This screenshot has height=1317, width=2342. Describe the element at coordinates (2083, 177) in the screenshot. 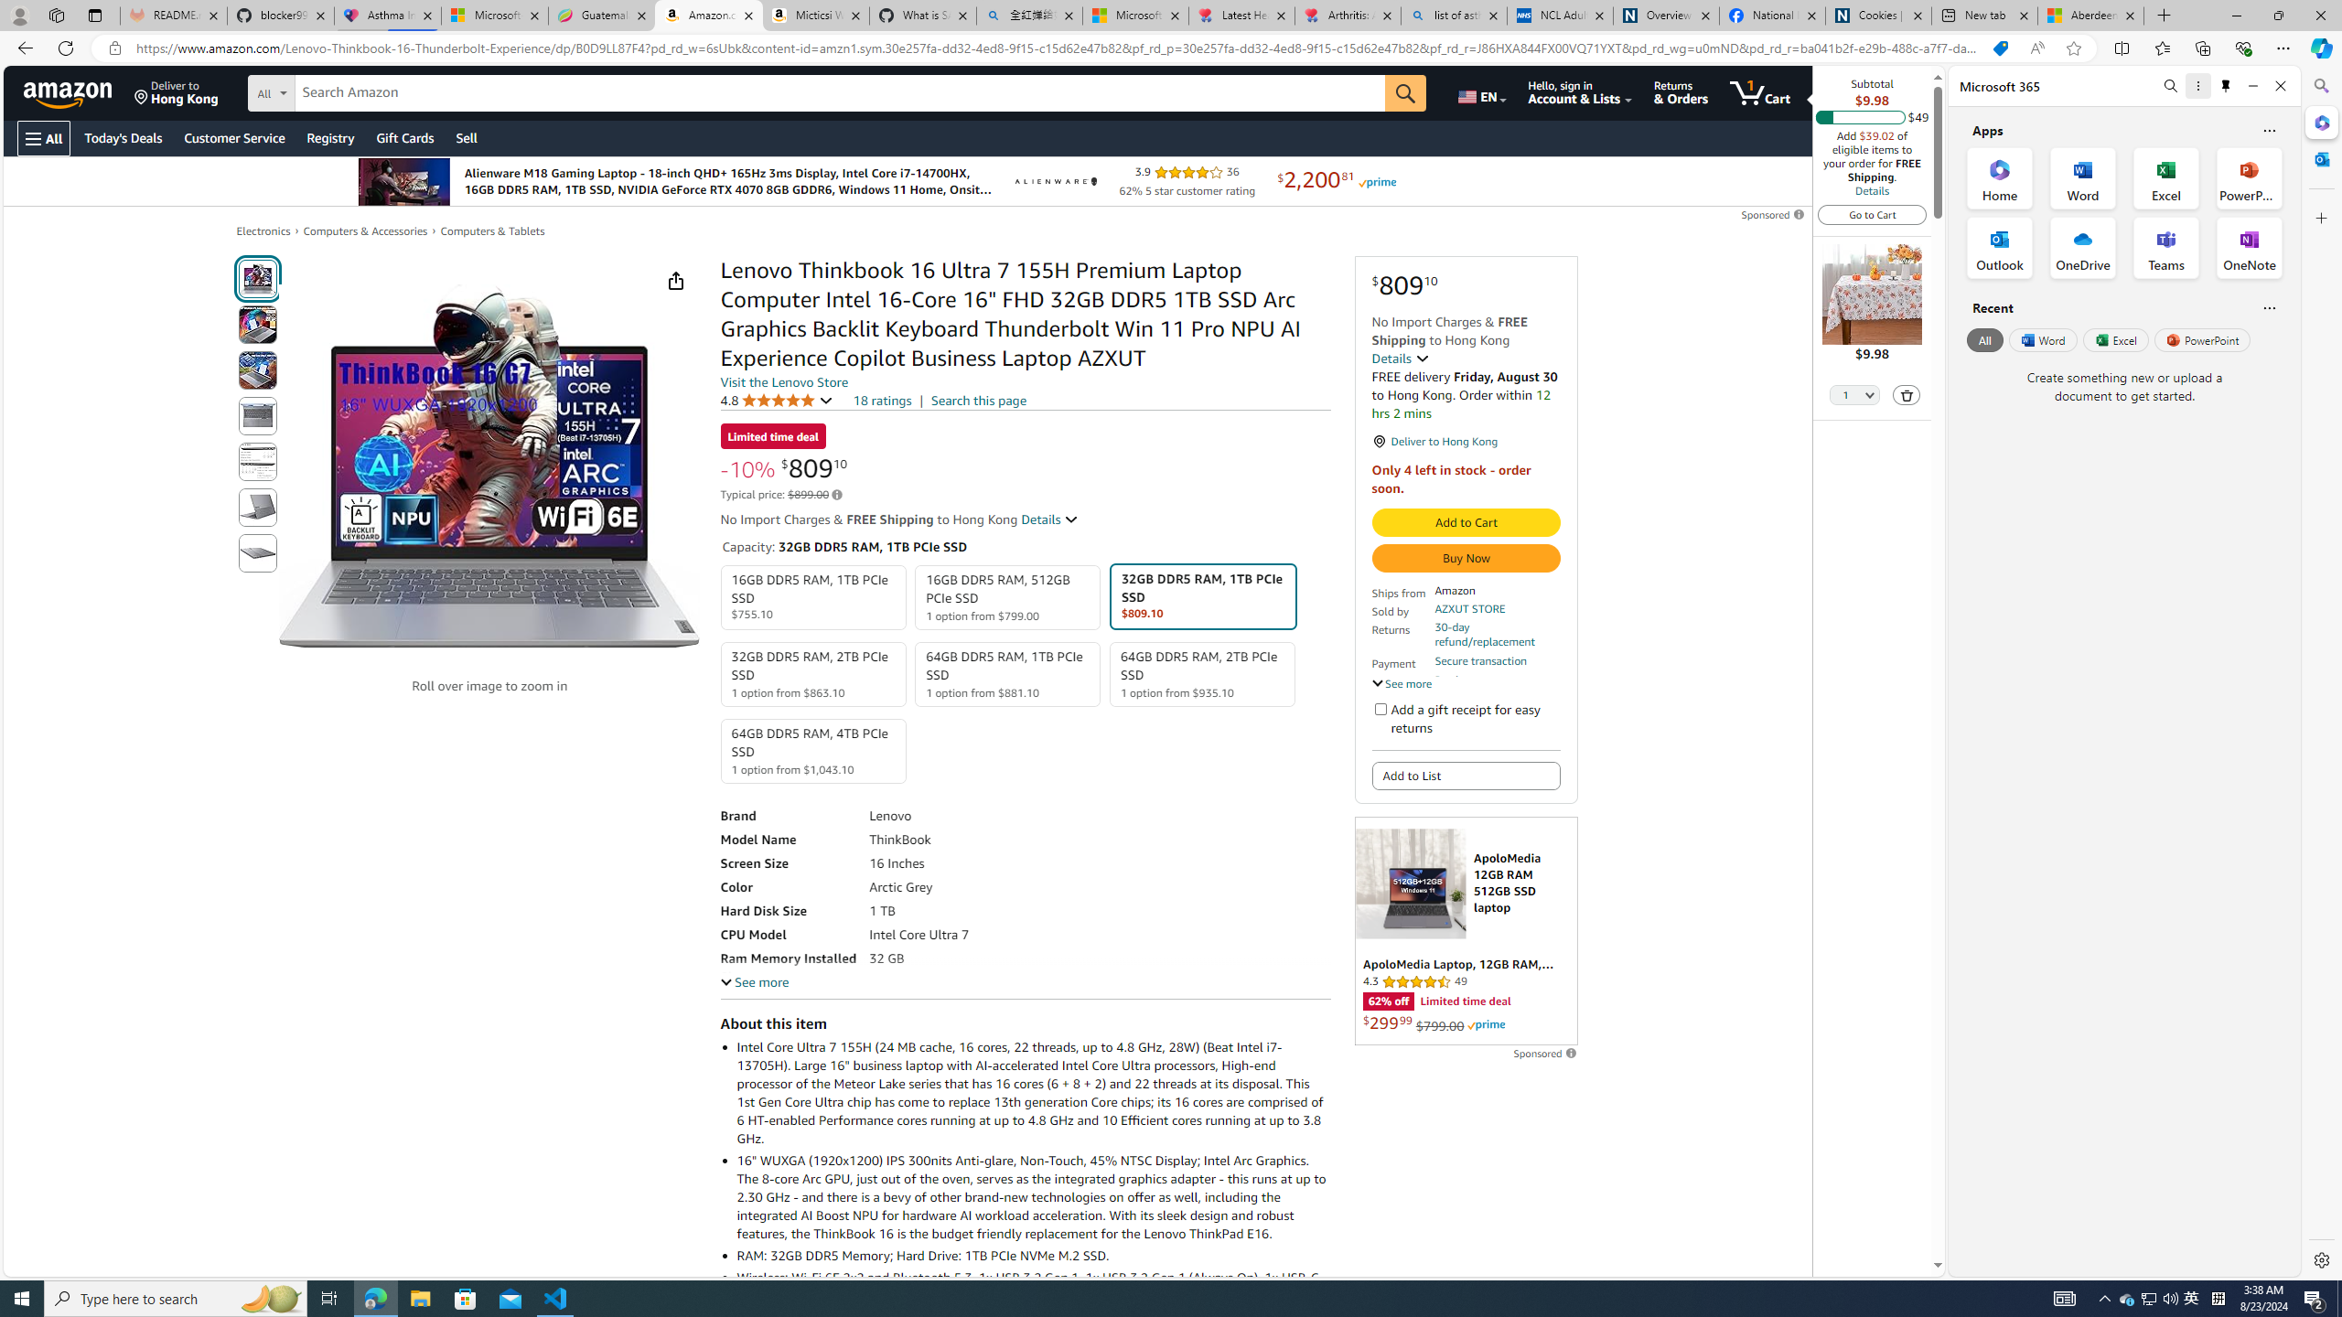

I see `Word Office App` at that location.